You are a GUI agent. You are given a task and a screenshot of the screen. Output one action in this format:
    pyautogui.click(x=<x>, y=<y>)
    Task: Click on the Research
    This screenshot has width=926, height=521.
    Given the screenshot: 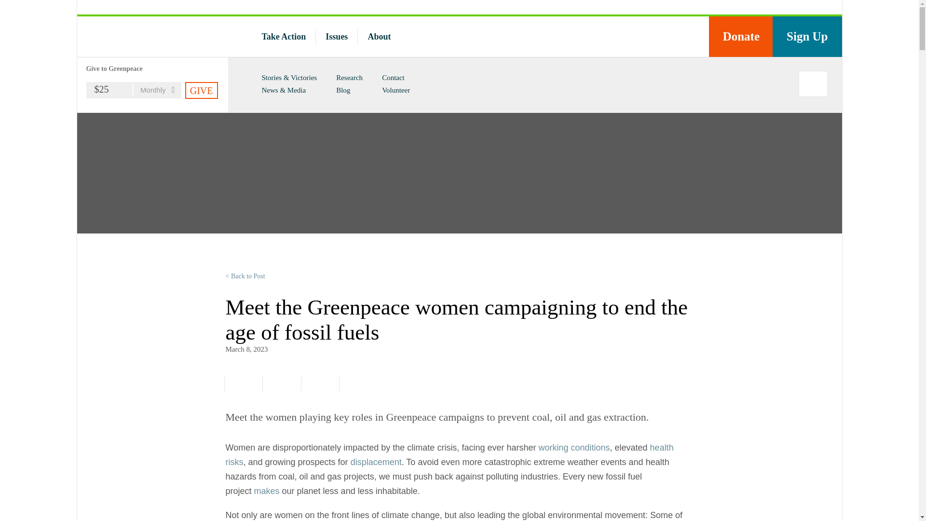 What is the action you would take?
    pyautogui.click(x=349, y=77)
    